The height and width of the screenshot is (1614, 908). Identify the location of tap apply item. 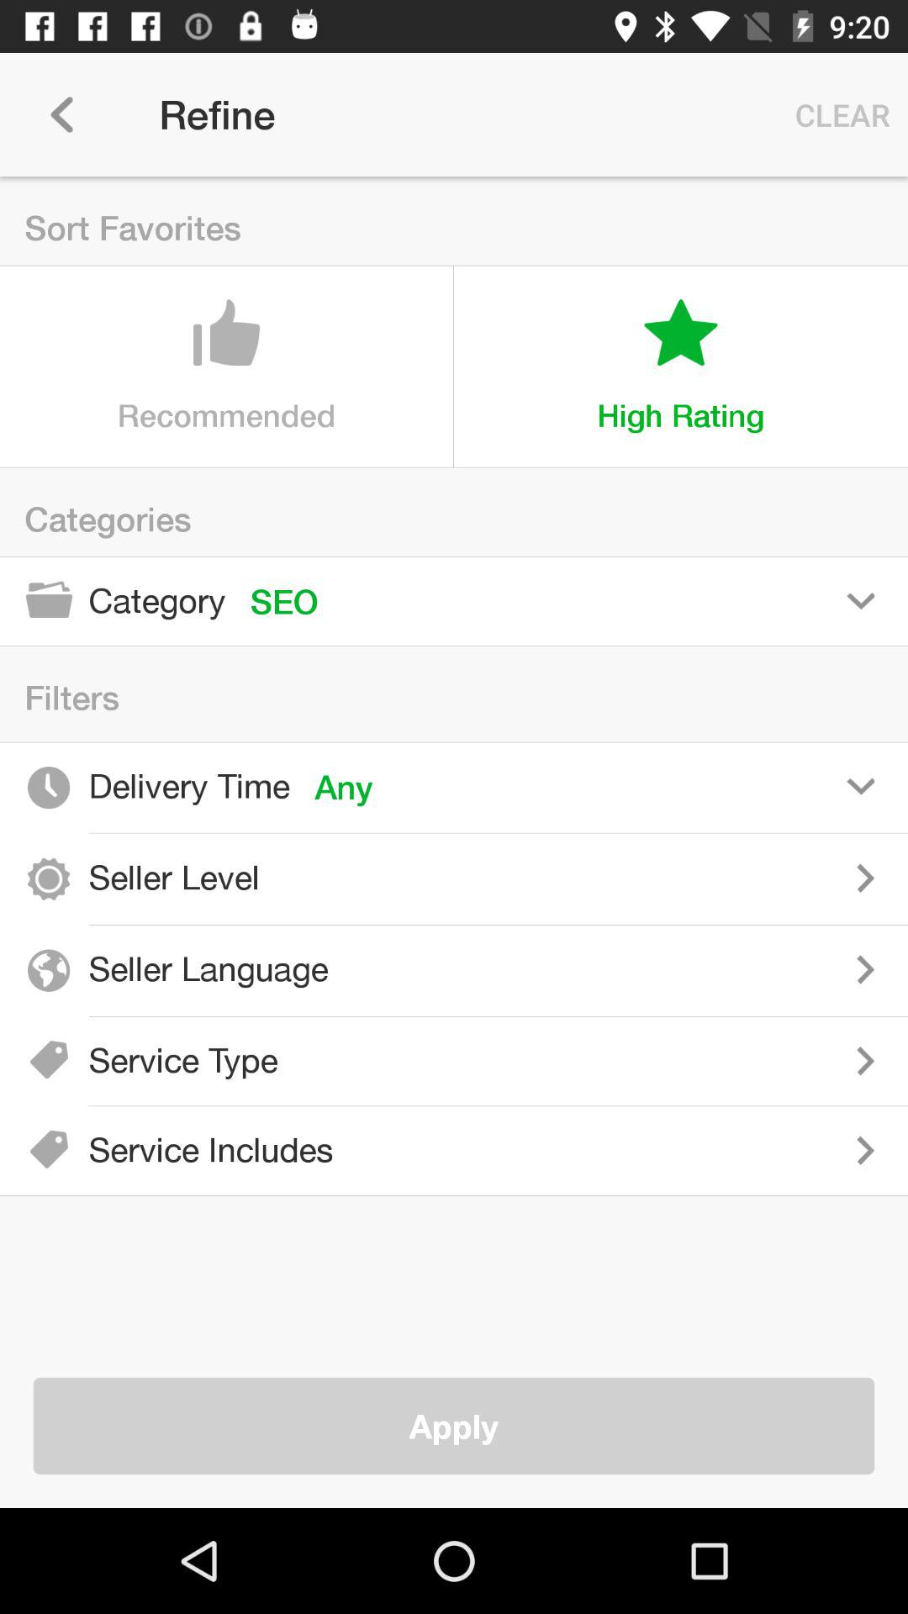
(454, 1426).